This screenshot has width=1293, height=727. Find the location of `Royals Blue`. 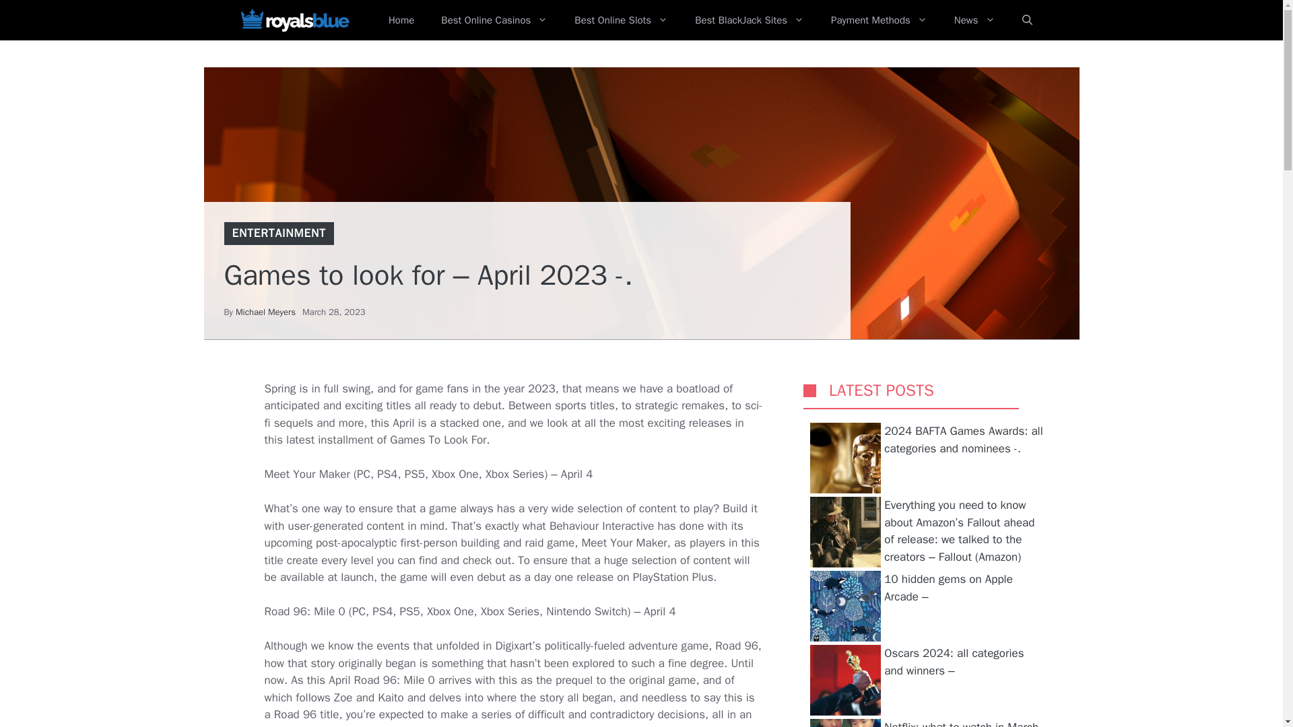

Royals Blue is located at coordinates (294, 20).